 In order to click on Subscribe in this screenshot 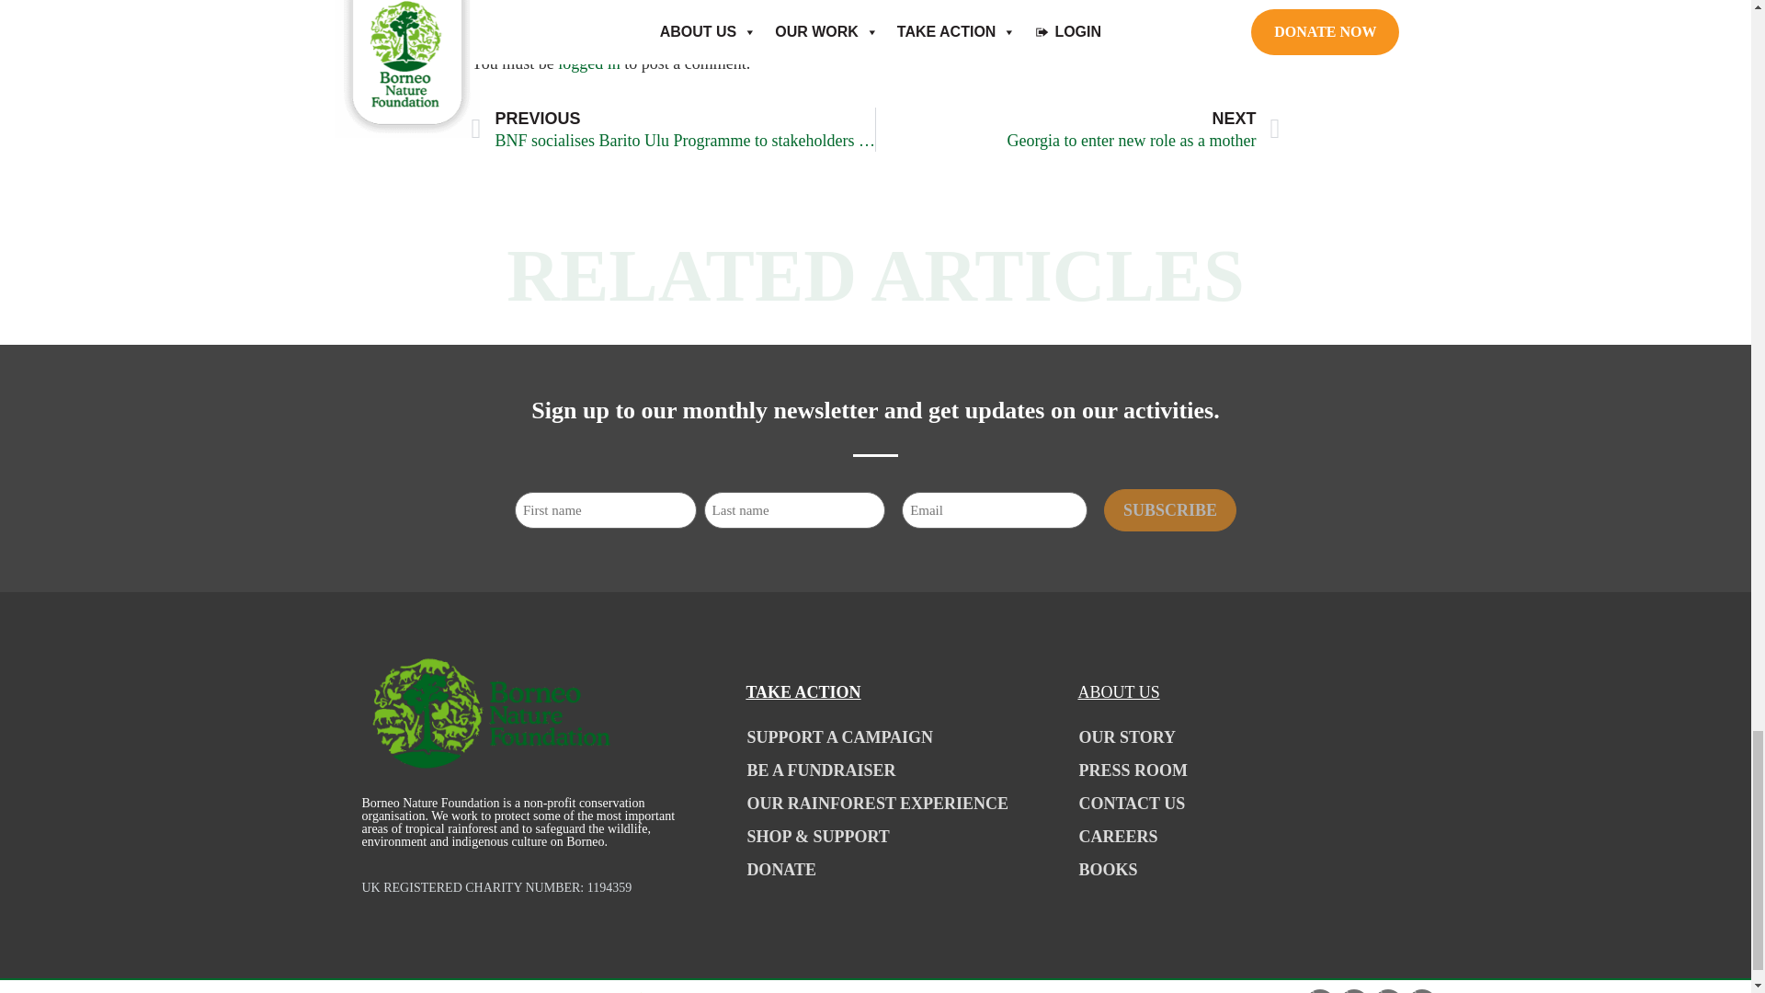, I will do `click(1170, 509)`.